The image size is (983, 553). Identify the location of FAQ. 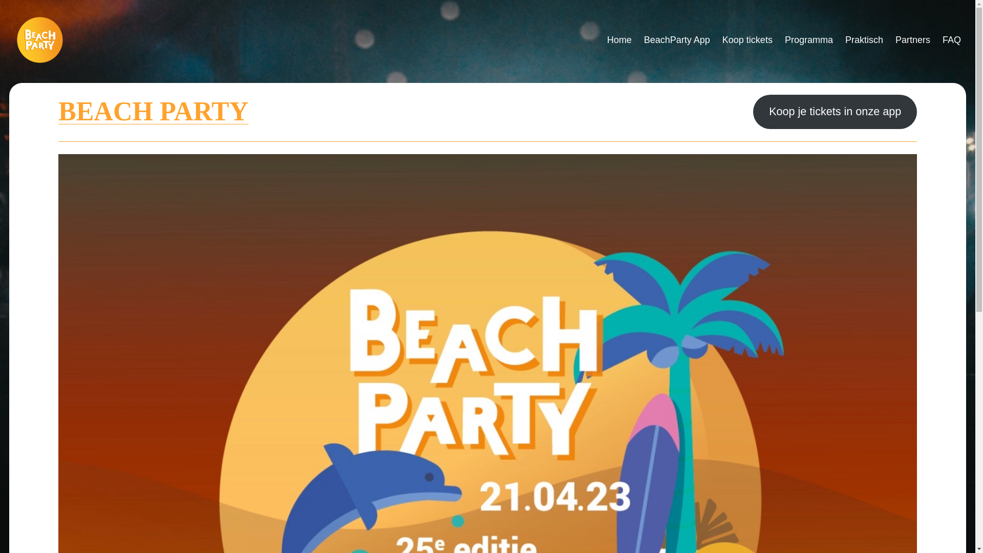
(952, 40).